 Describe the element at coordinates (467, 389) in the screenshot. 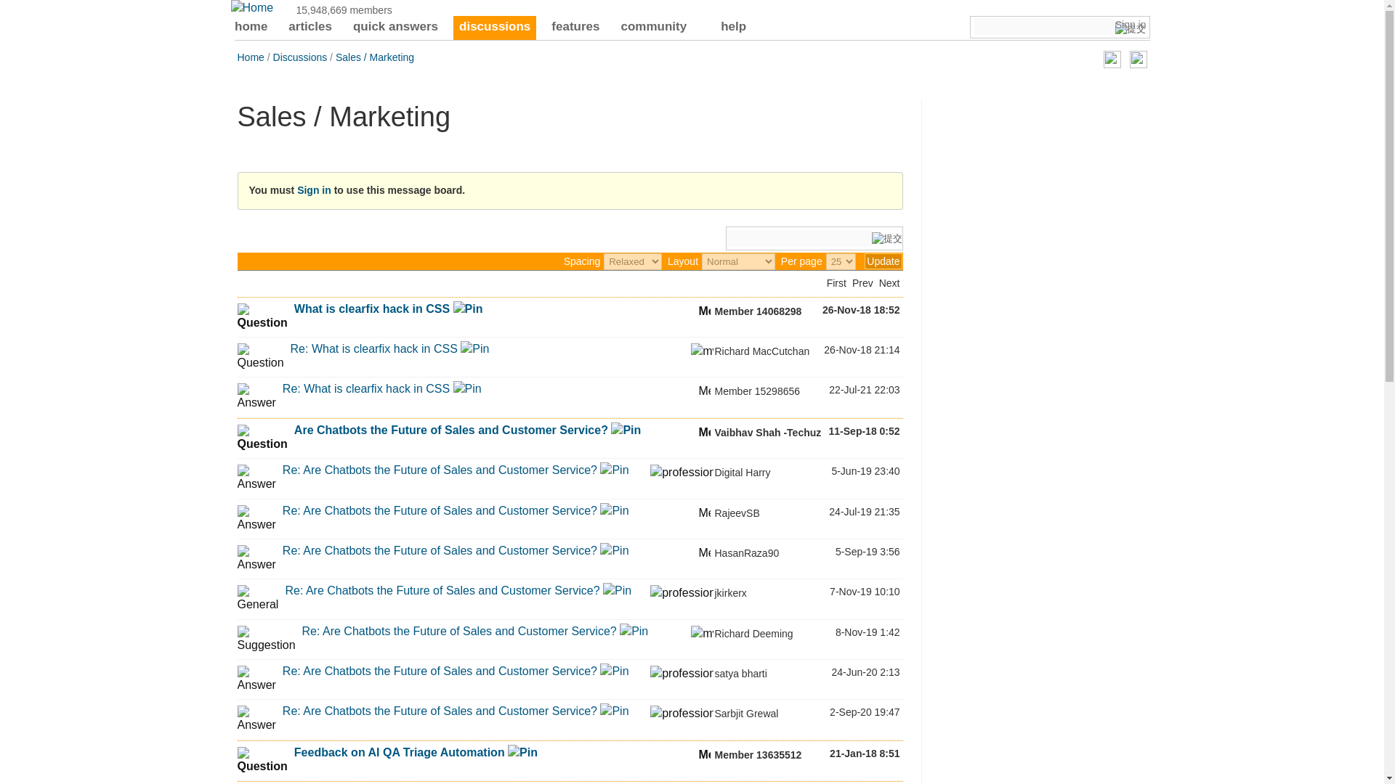

I see `Click to pin message` at that location.